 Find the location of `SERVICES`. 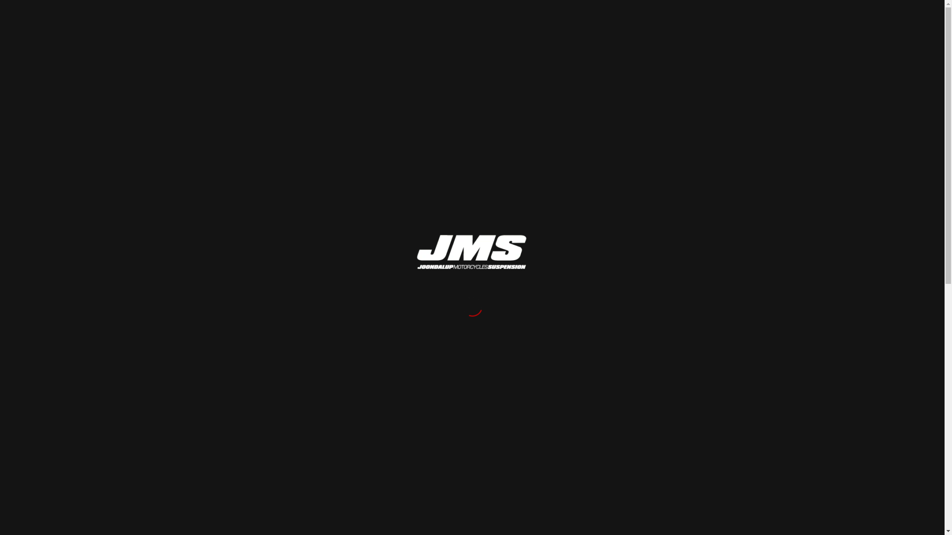

SERVICES is located at coordinates (623, 29).